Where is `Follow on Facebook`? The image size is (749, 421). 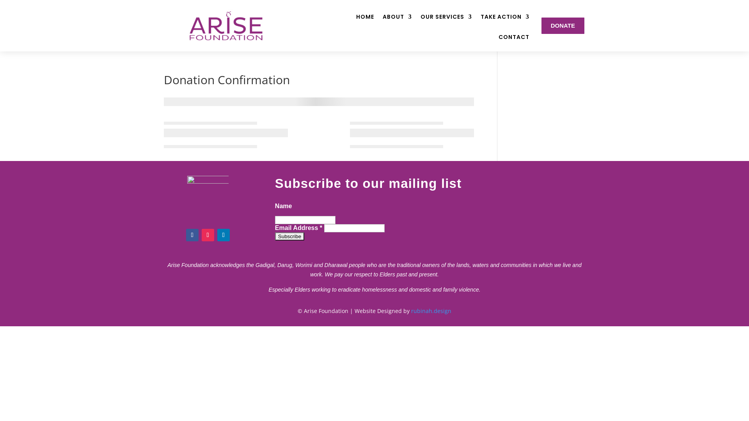 Follow on Facebook is located at coordinates (192, 235).